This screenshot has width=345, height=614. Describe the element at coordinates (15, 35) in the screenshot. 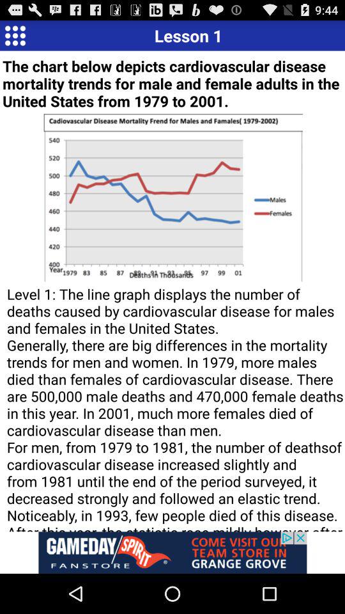

I see `setting option` at that location.